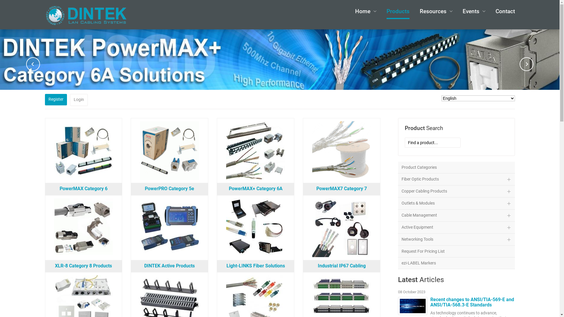 The height and width of the screenshot is (317, 564). Describe the element at coordinates (83, 202) in the screenshot. I see `Category 8` at that location.